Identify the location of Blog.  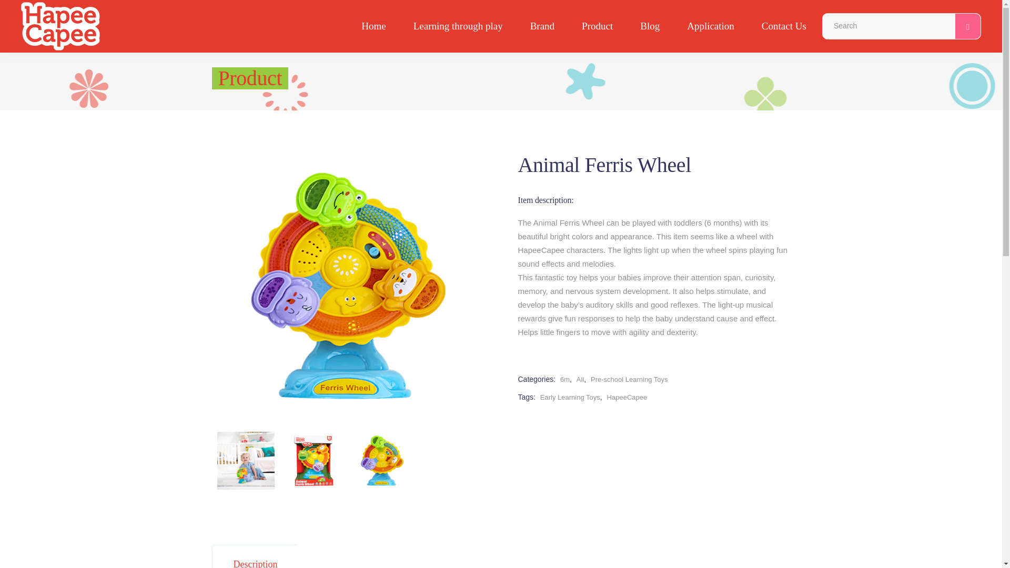
(650, 26).